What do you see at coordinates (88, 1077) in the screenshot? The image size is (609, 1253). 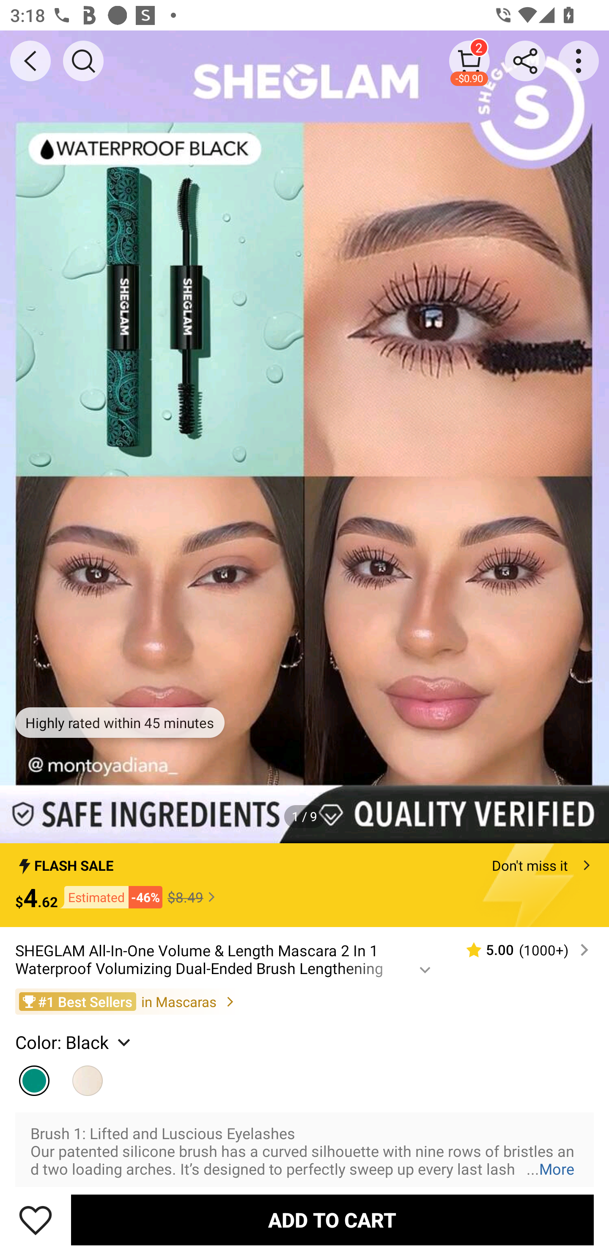 I see `Black` at bounding box center [88, 1077].